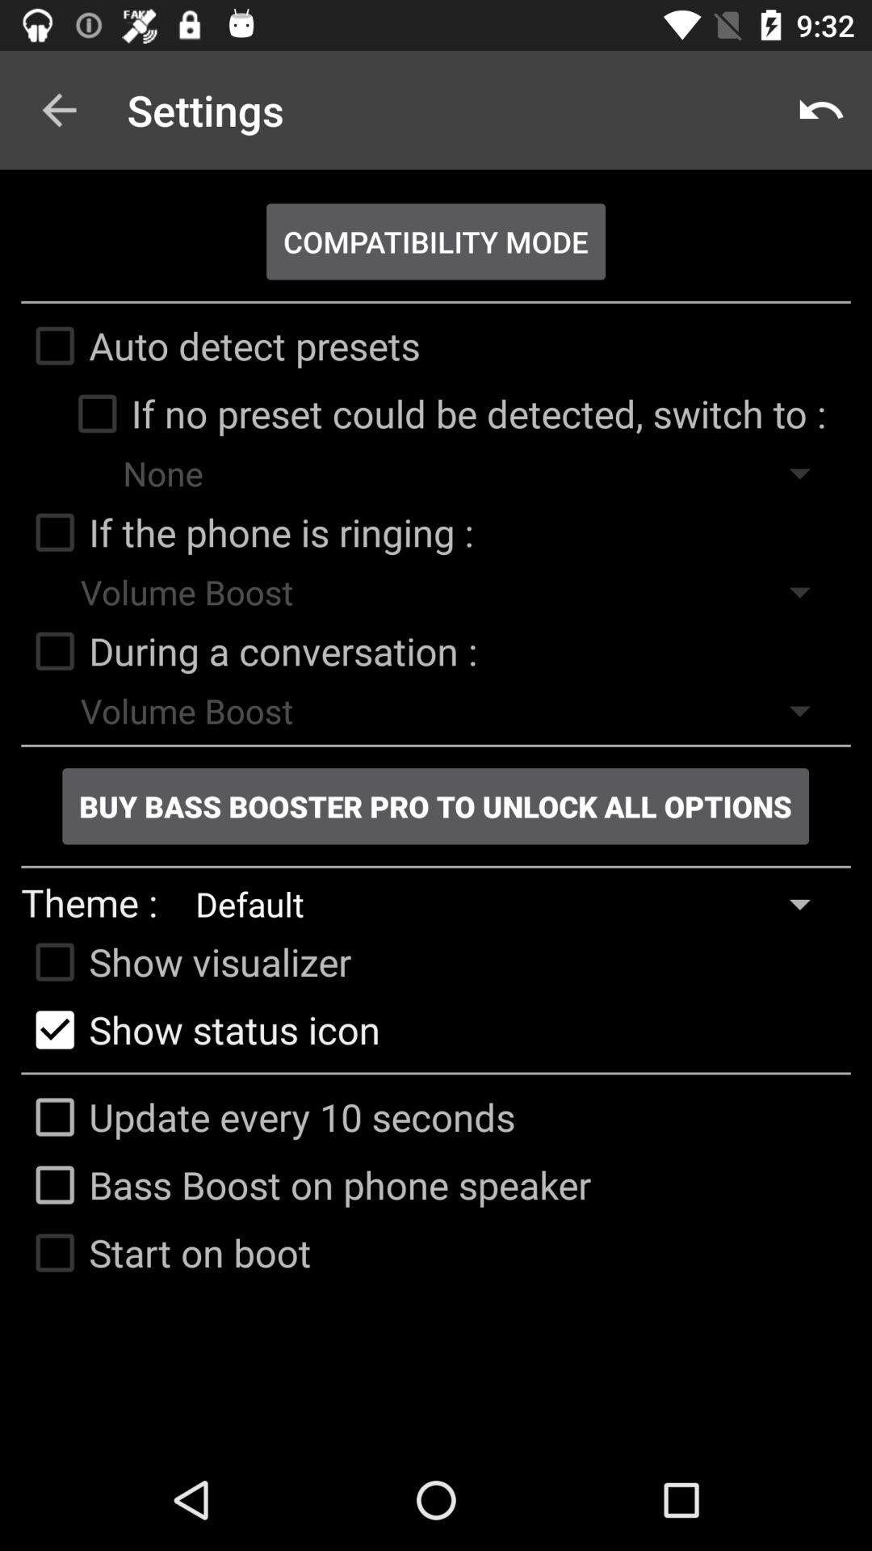  Describe the element at coordinates (436, 242) in the screenshot. I see `turn on app below settings app` at that location.